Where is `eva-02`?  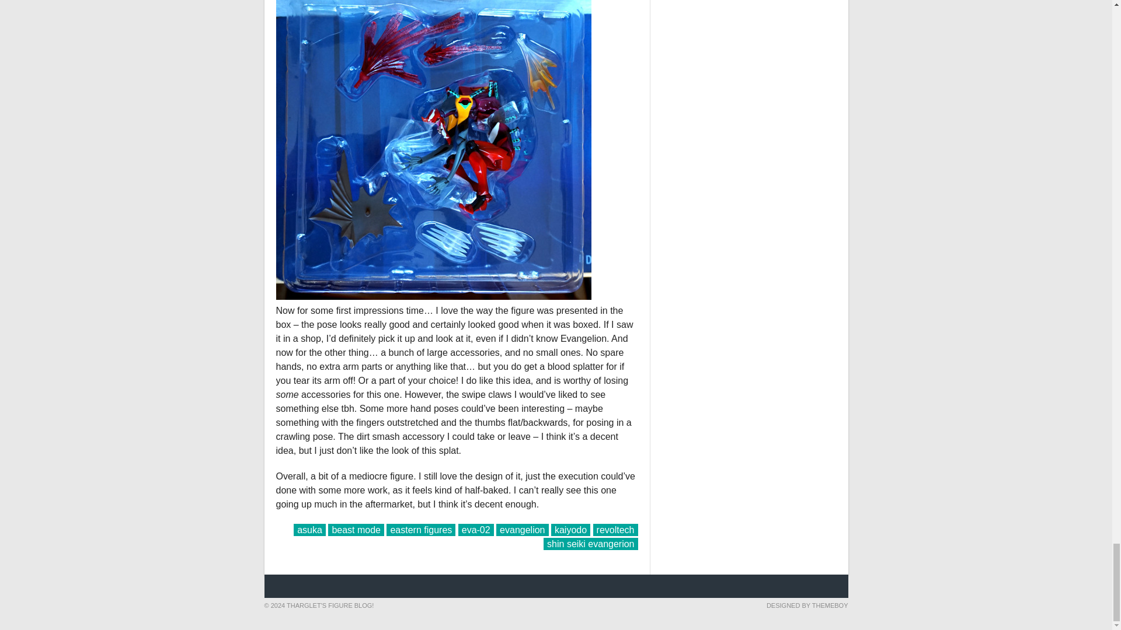
eva-02 is located at coordinates (476, 530).